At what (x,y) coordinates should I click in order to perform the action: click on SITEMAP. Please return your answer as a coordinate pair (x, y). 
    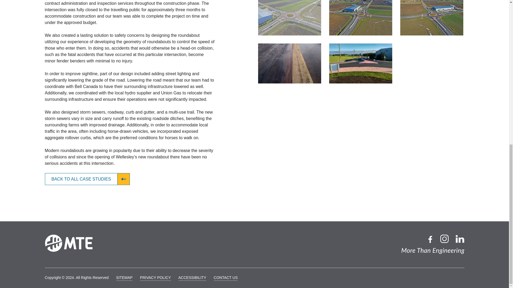
    Looking at the image, I should click on (124, 278).